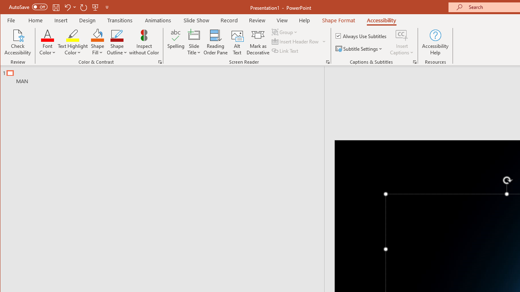  I want to click on Captions & Subtitles, so click(414, 62).